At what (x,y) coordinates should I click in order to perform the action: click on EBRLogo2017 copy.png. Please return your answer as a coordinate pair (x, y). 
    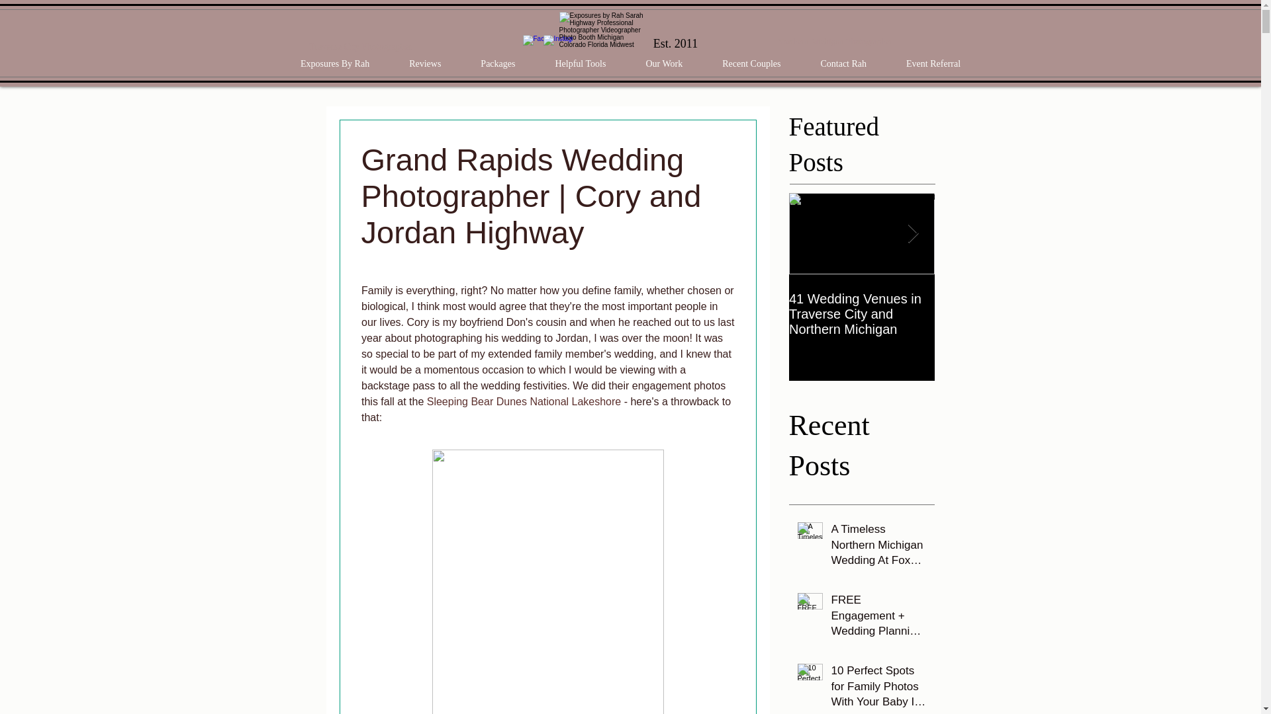
    Looking at the image, I should click on (602, 32).